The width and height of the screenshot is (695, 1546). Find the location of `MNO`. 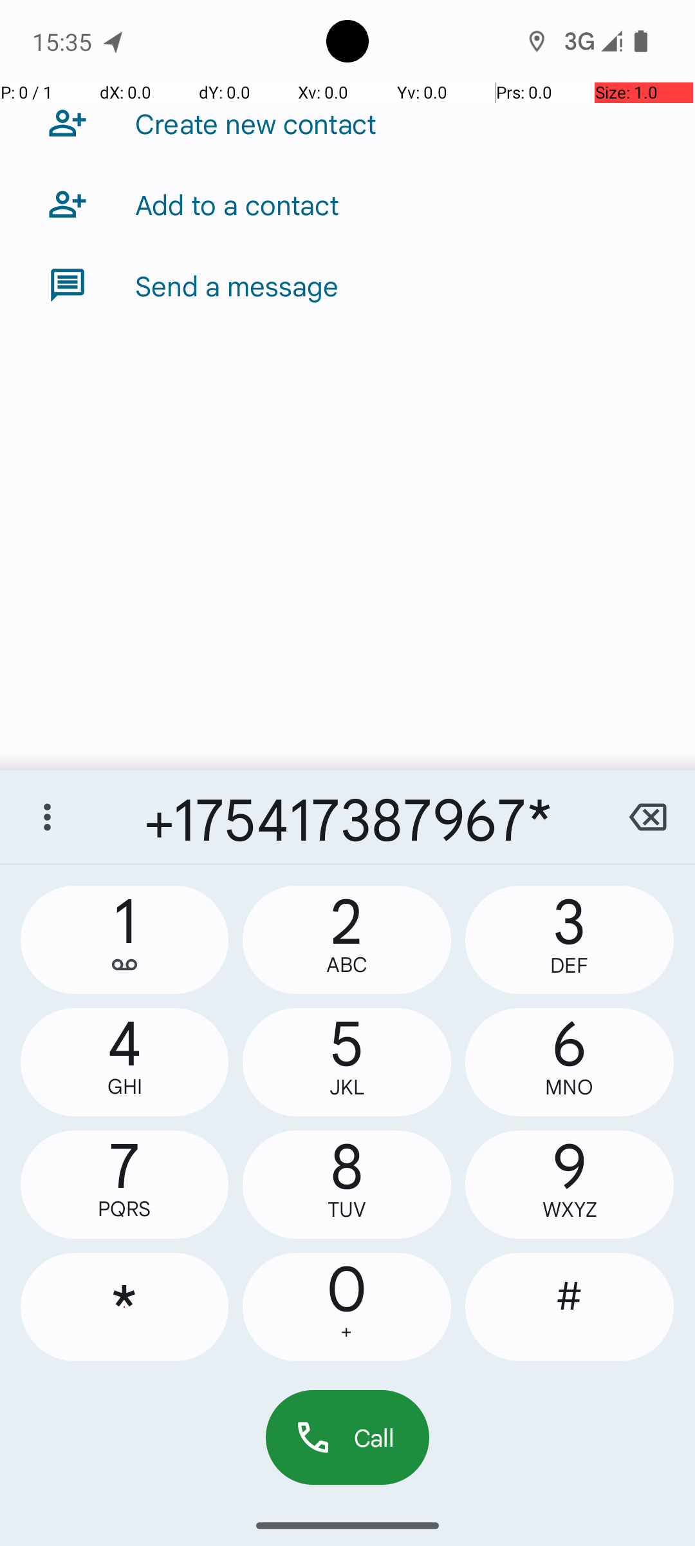

MNO is located at coordinates (570, 1087).